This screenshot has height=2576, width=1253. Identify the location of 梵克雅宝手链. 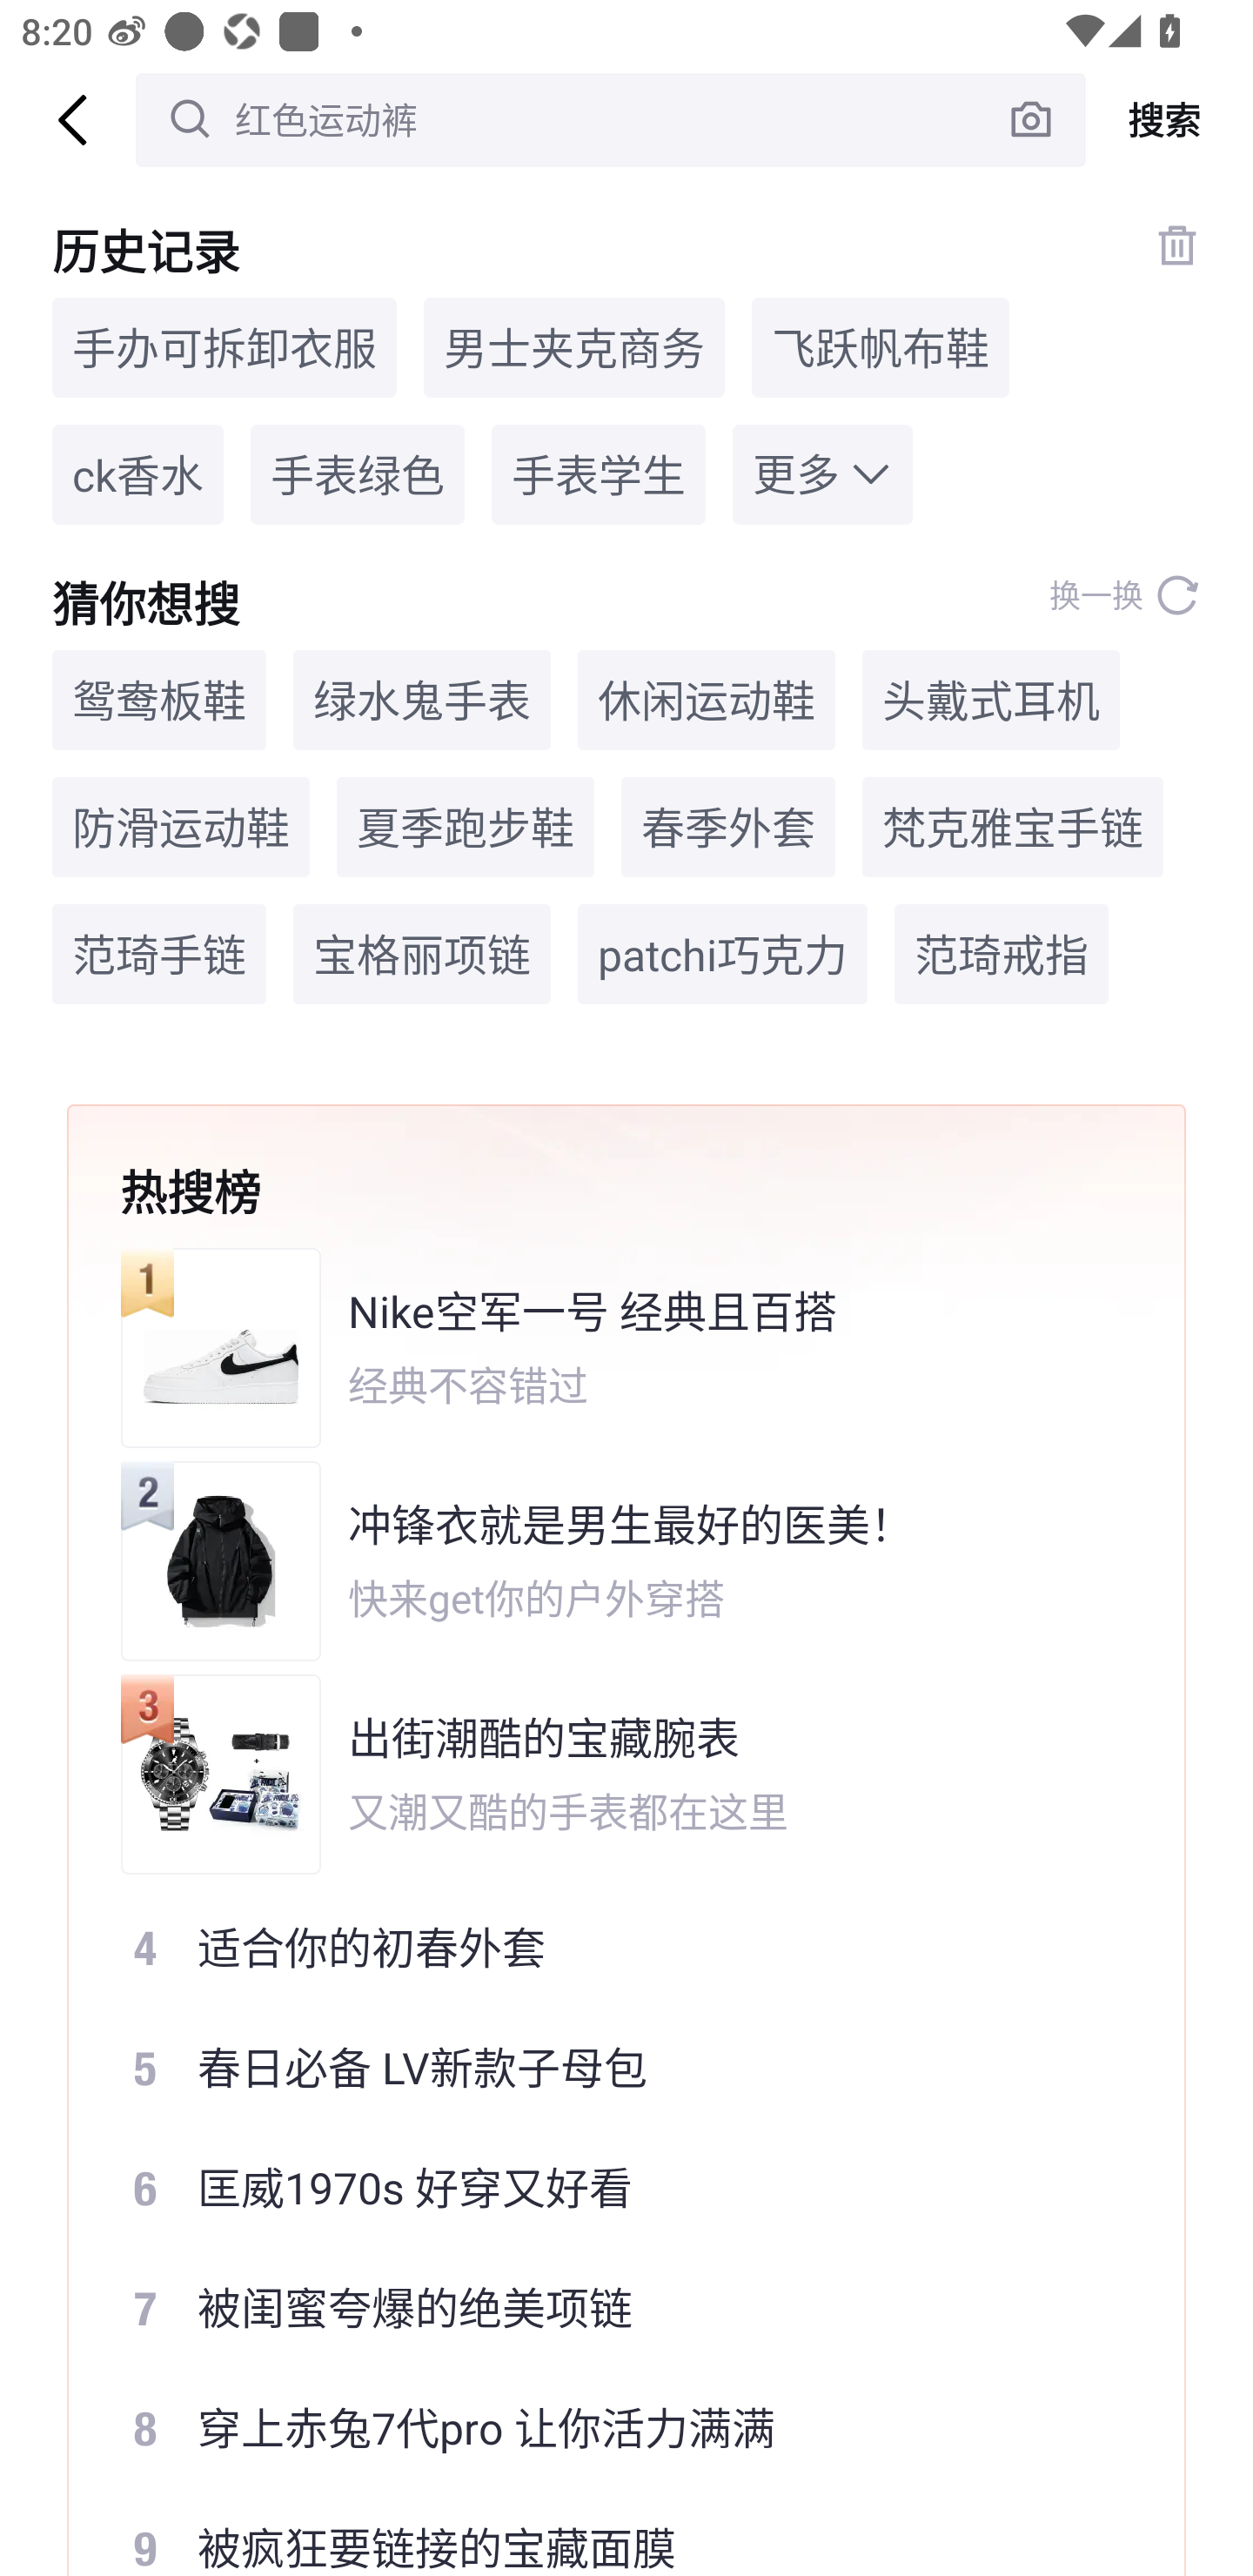
(1012, 828).